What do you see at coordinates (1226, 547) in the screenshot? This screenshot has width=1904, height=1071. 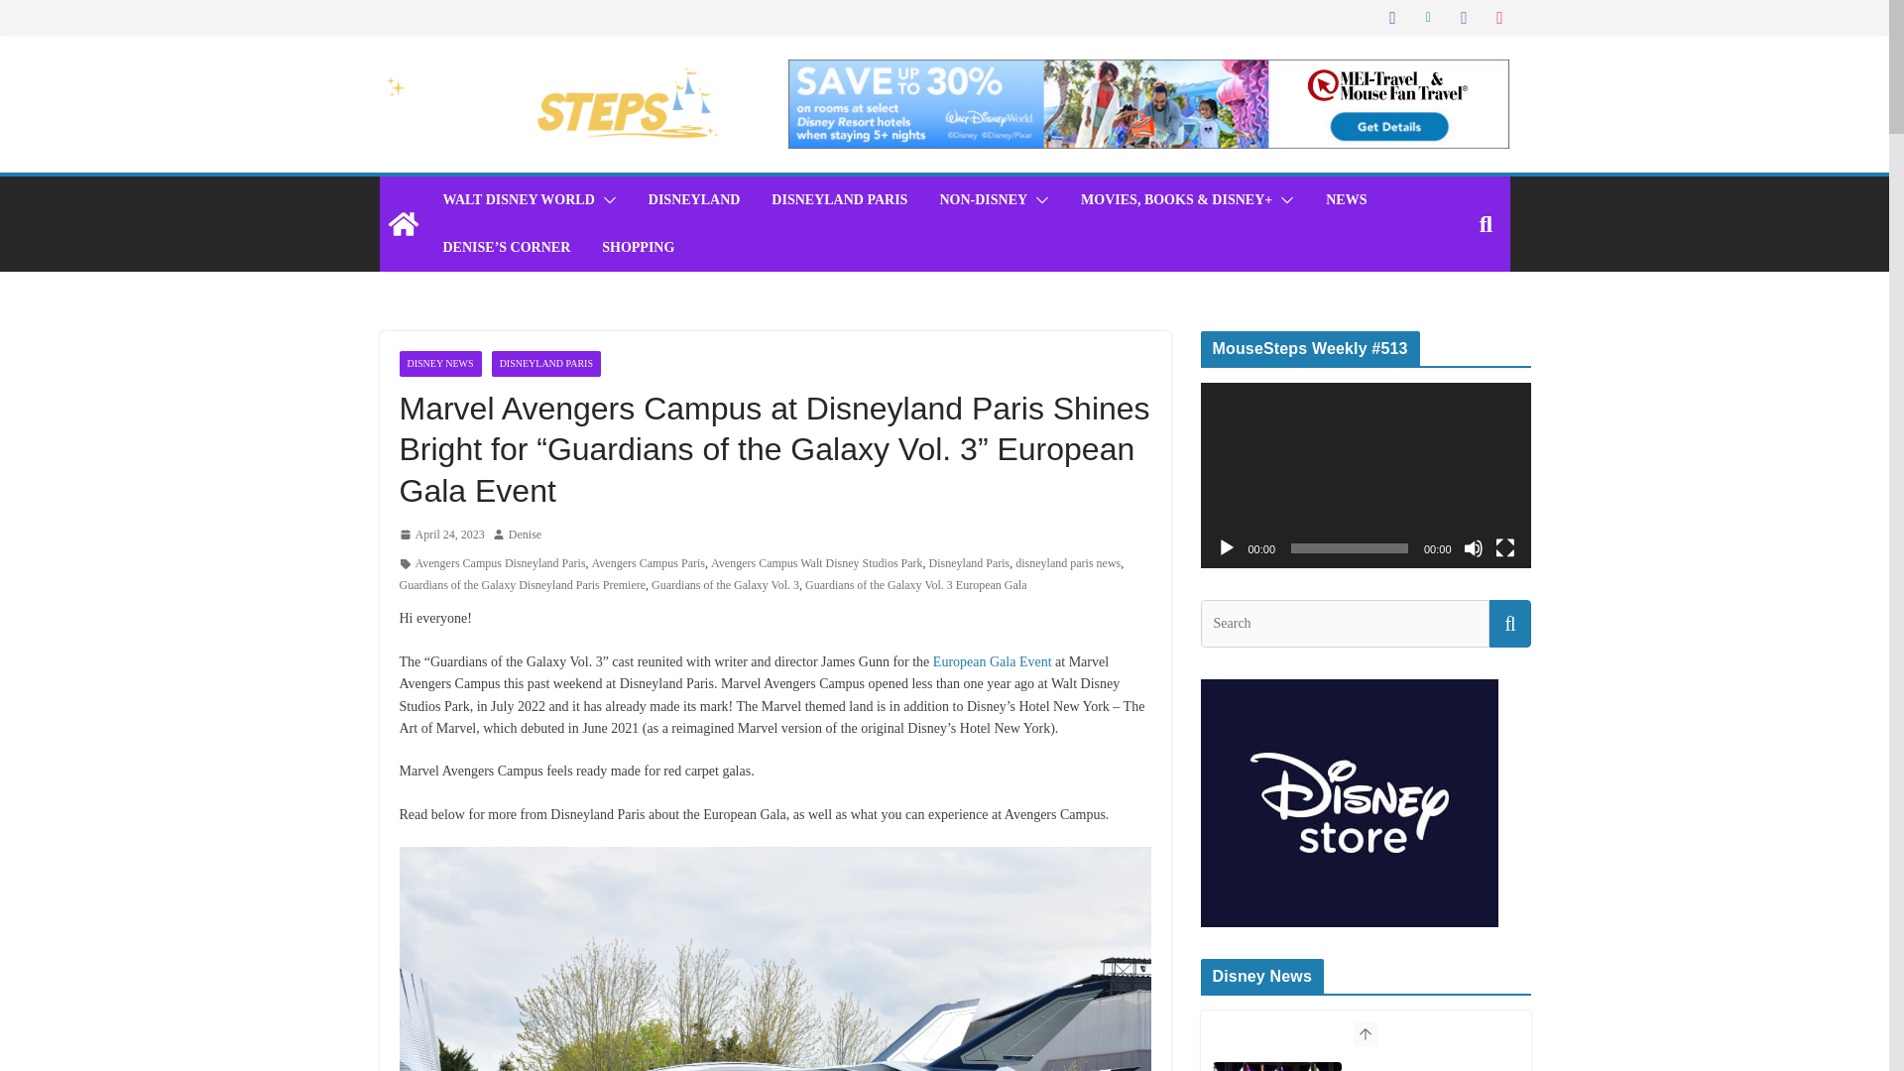 I see `Play` at bounding box center [1226, 547].